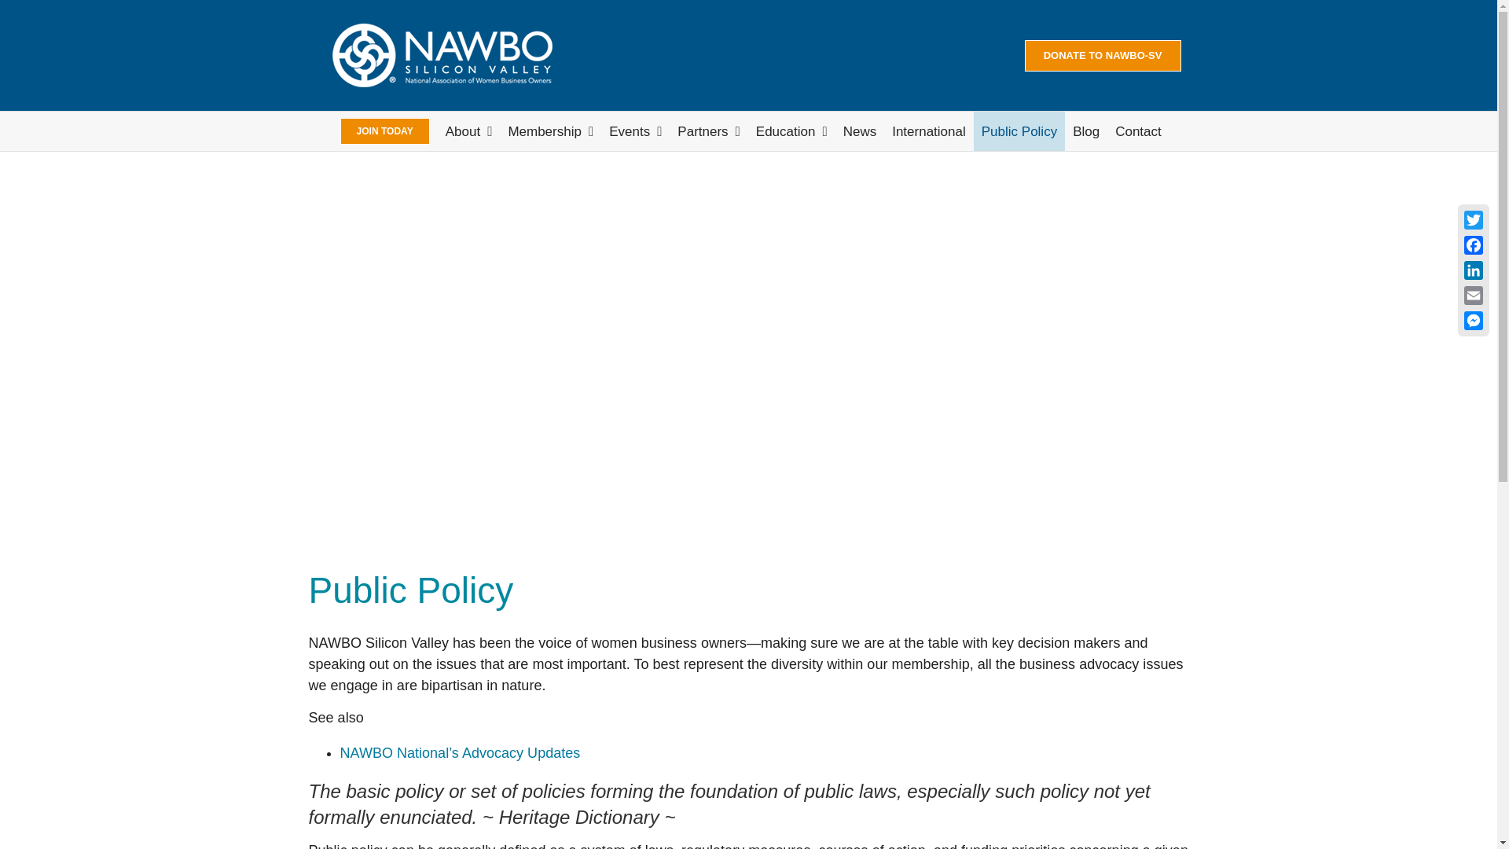 This screenshot has width=1509, height=849. I want to click on International, so click(929, 130).